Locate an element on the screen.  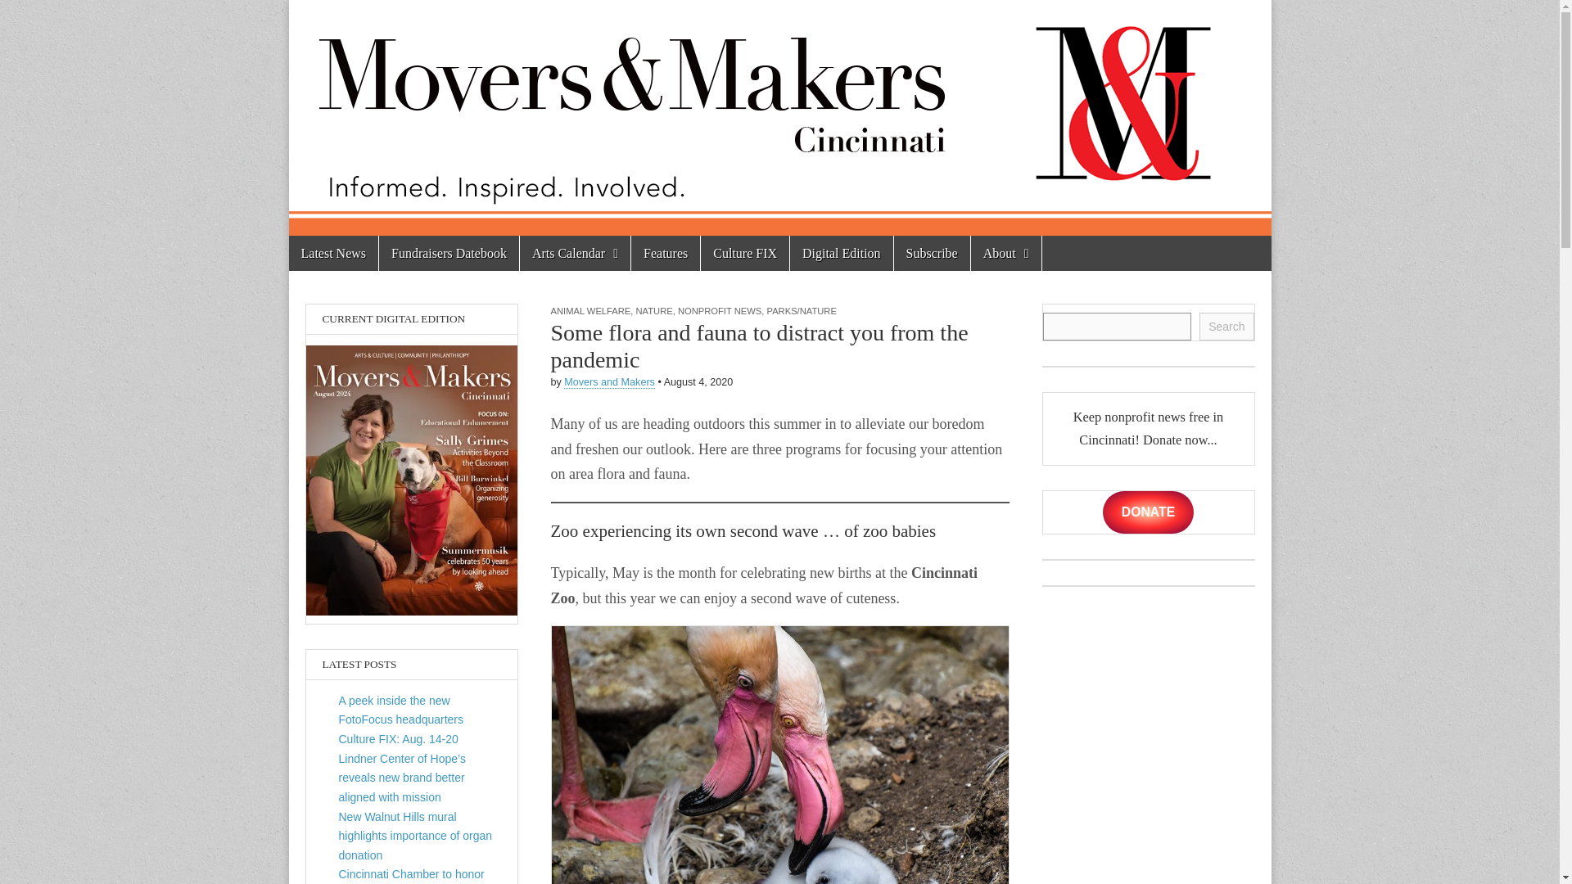
Fundraisers Datebook is located at coordinates (449, 253).